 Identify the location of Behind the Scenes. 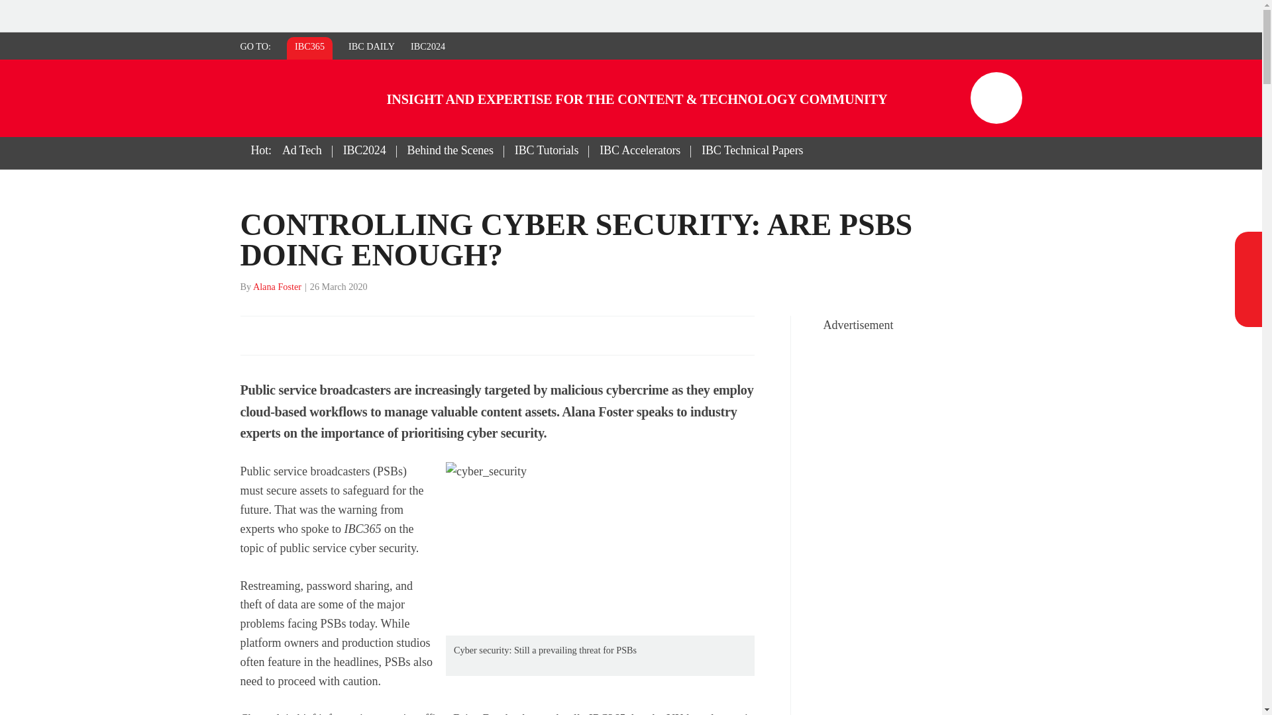
(450, 150).